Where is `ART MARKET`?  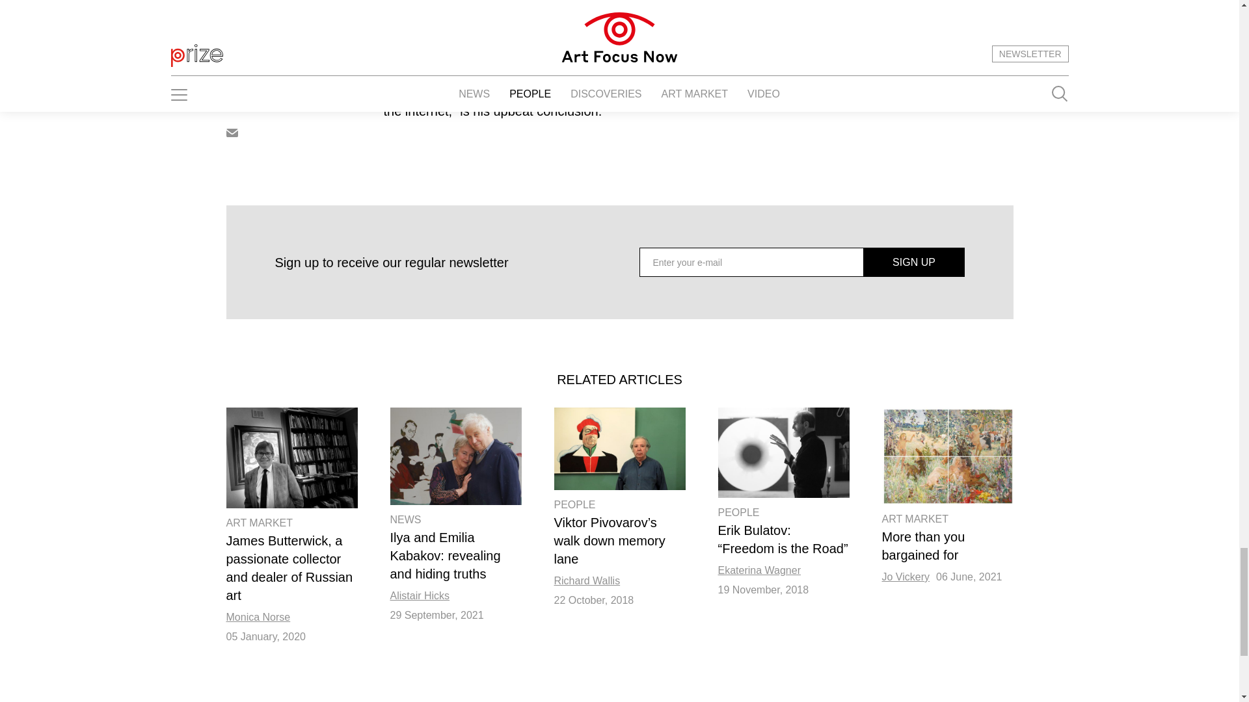 ART MARKET is located at coordinates (260, 523).